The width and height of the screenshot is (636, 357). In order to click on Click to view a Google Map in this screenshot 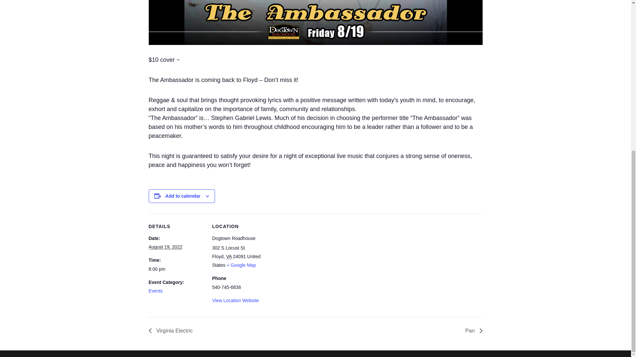, I will do `click(241, 265)`.